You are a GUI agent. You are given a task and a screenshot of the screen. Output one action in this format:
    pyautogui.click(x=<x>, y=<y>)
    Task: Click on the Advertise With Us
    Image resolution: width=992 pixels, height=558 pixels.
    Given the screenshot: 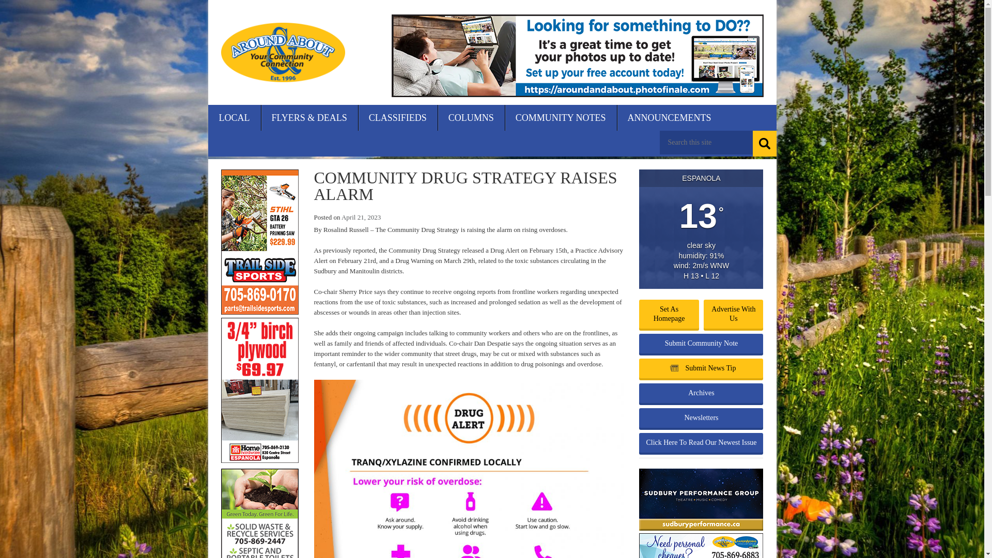 What is the action you would take?
    pyautogui.click(x=733, y=314)
    